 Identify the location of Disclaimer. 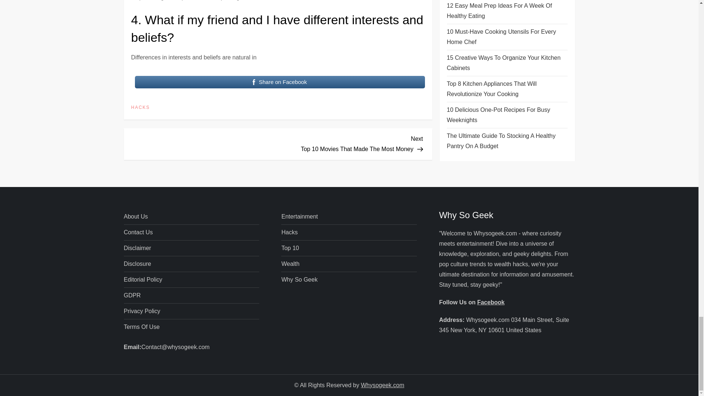
(137, 248).